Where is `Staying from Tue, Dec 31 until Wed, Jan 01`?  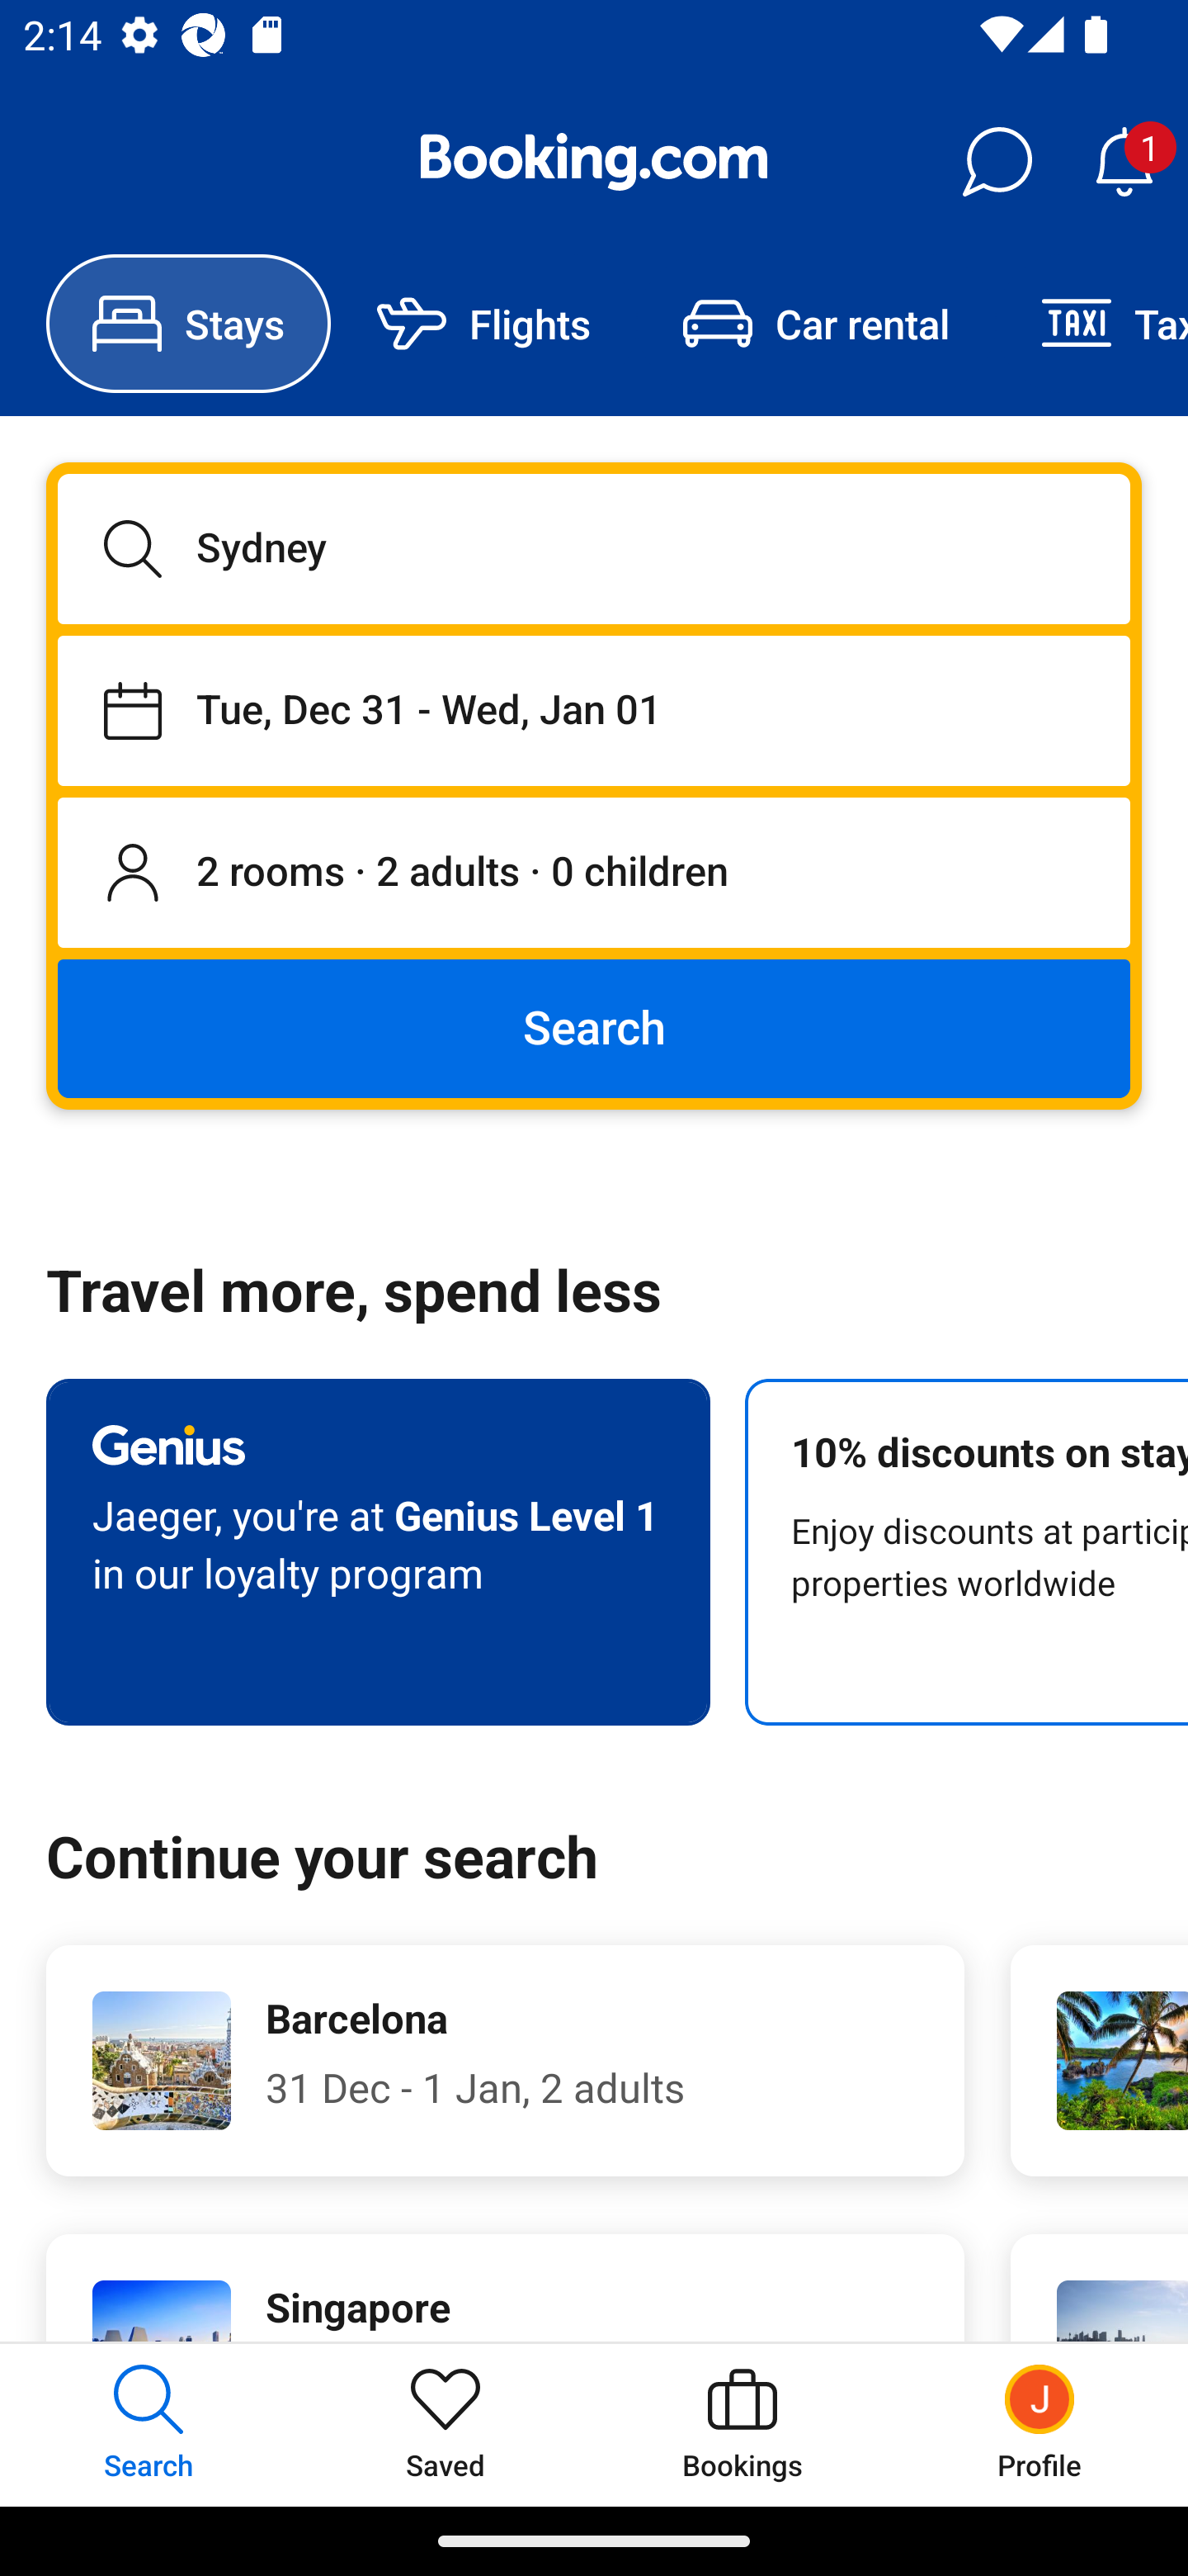
Staying from Tue, Dec 31 until Wed, Jan 01 is located at coordinates (594, 710).